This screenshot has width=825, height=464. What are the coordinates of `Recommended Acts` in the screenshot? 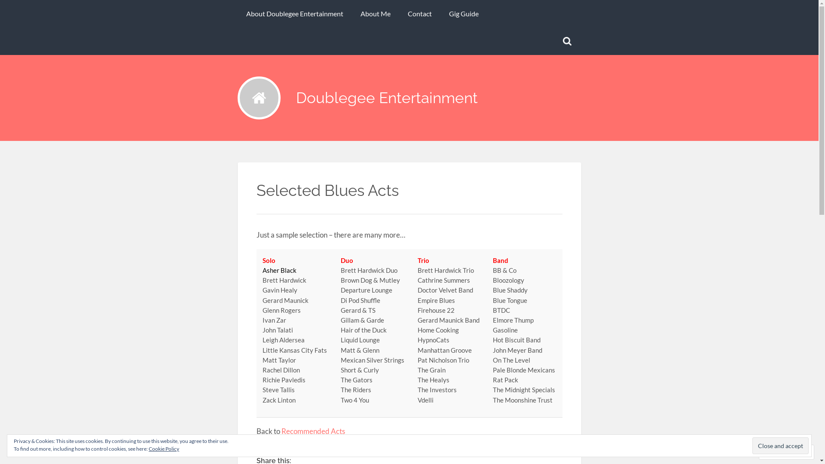 It's located at (313, 431).